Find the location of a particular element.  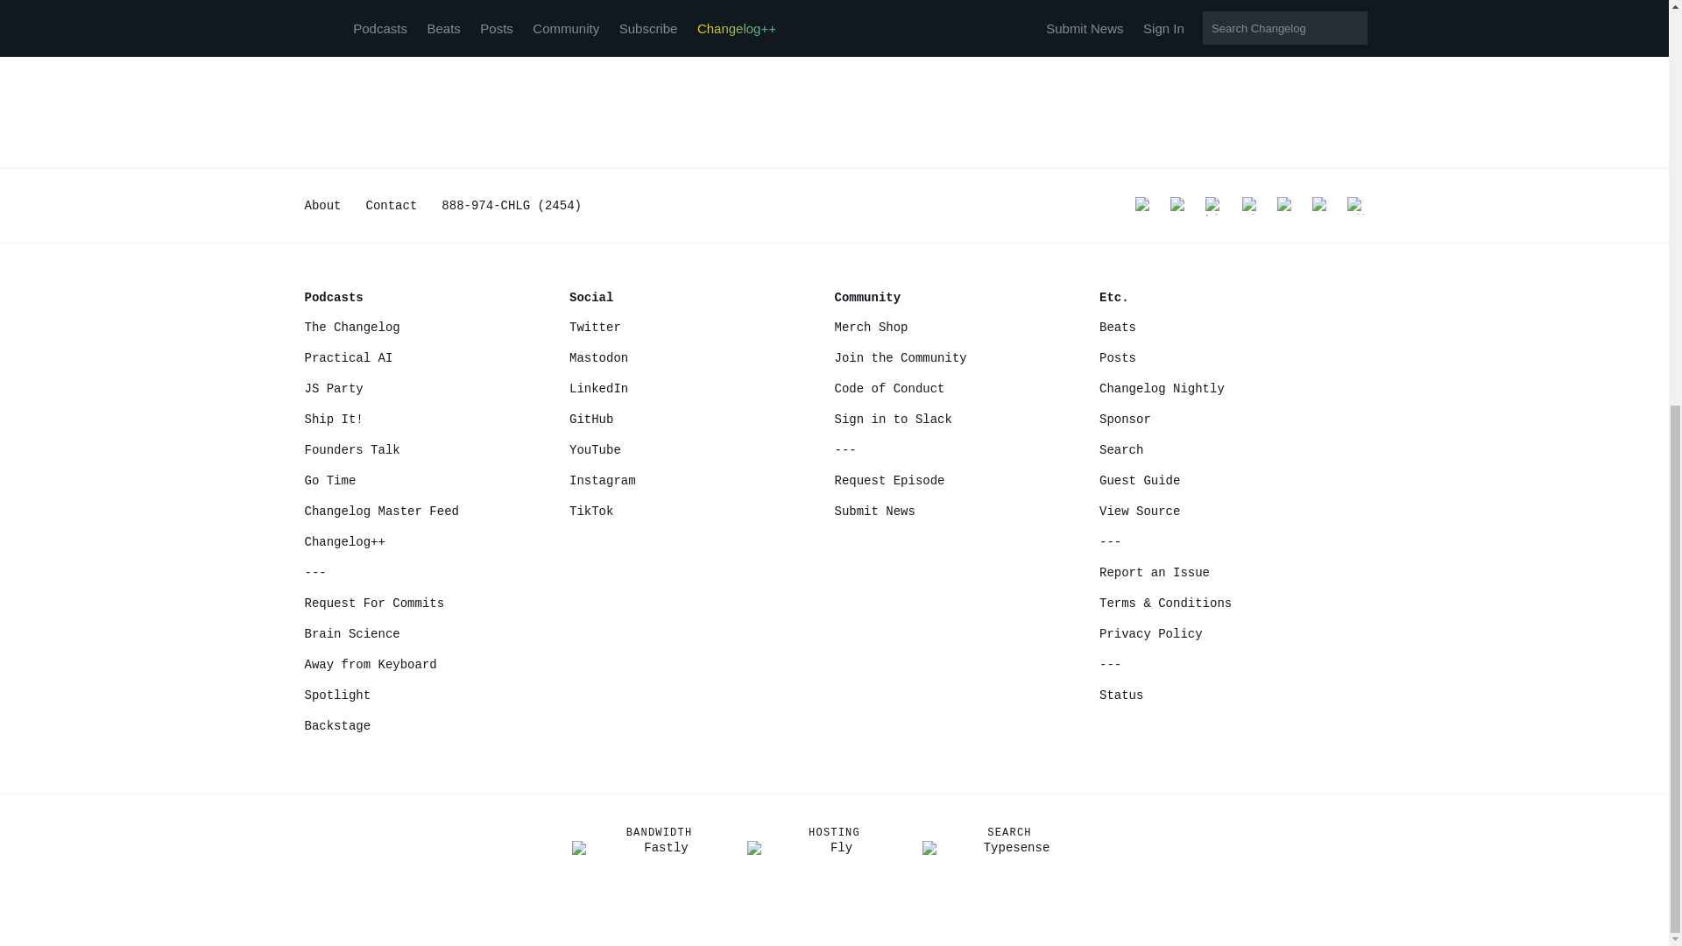

About is located at coordinates (322, 205).